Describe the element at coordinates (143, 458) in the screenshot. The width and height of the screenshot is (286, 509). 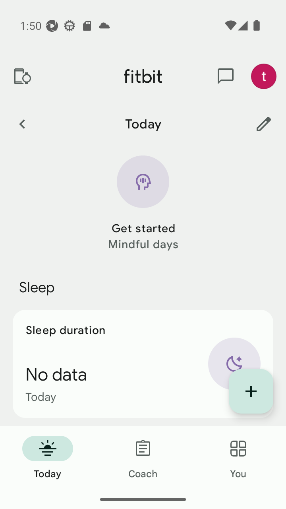
I see `Coach` at that location.